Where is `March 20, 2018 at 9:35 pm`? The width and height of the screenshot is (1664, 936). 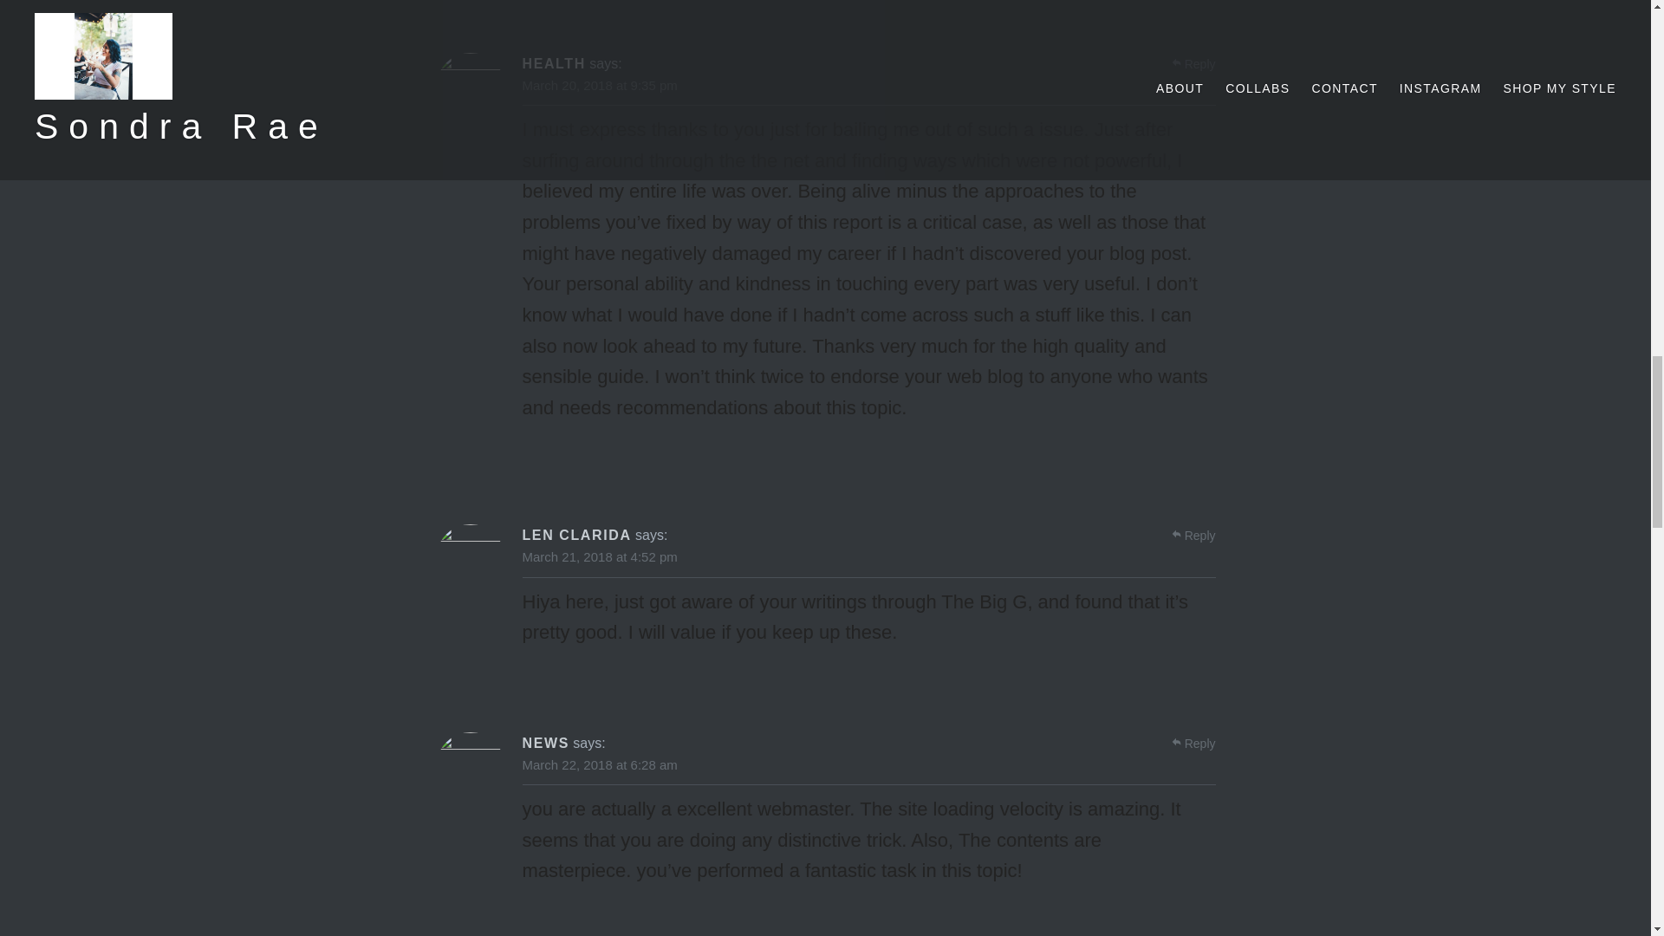
March 20, 2018 at 9:35 pm is located at coordinates (600, 85).